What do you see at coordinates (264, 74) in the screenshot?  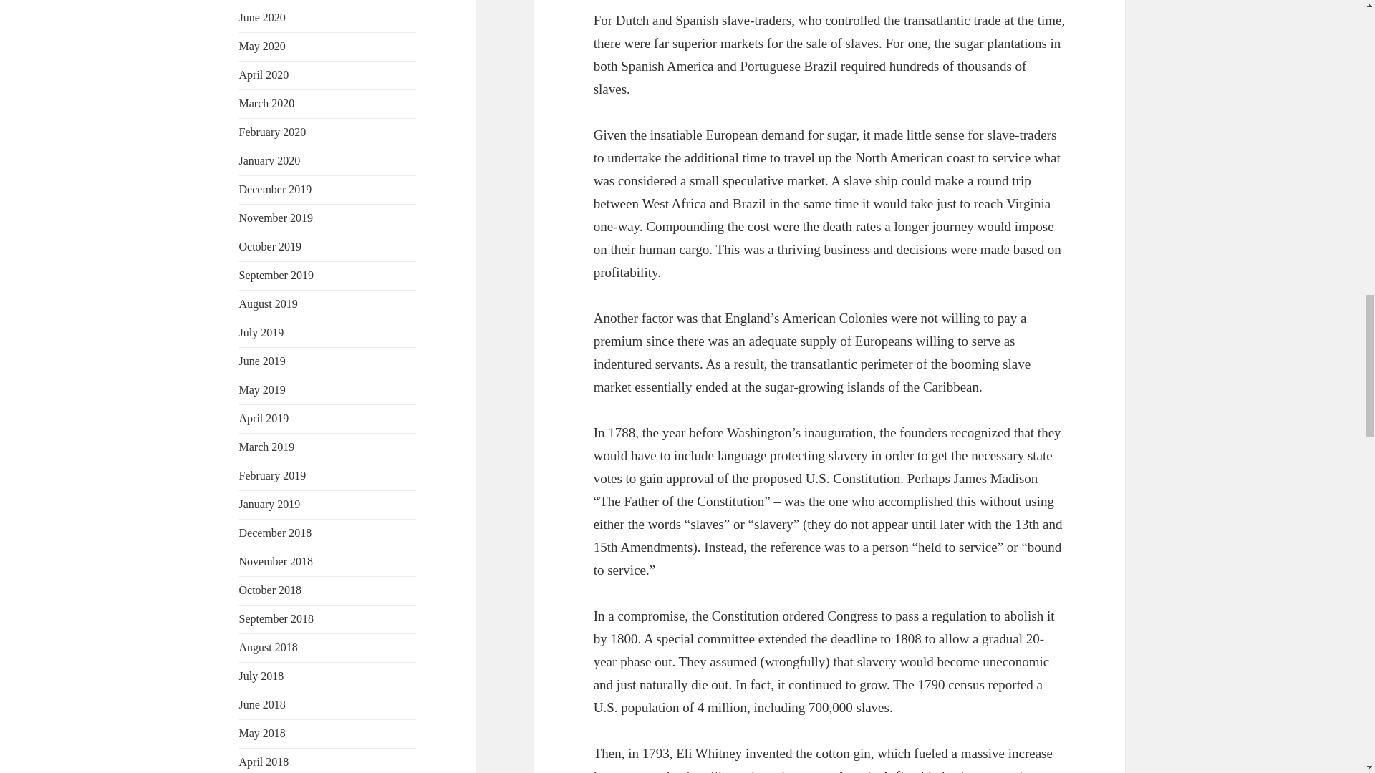 I see `April 2020` at bounding box center [264, 74].